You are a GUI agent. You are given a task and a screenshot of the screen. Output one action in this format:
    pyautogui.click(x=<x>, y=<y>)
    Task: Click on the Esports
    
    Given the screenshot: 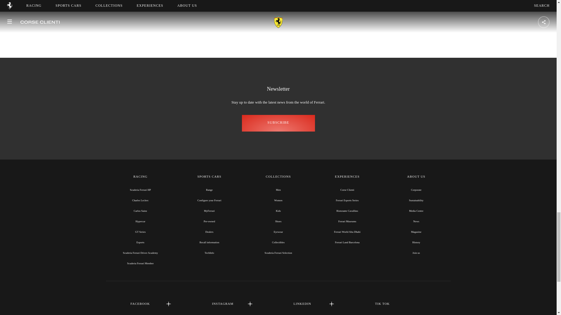 What is the action you would take?
    pyautogui.click(x=140, y=242)
    